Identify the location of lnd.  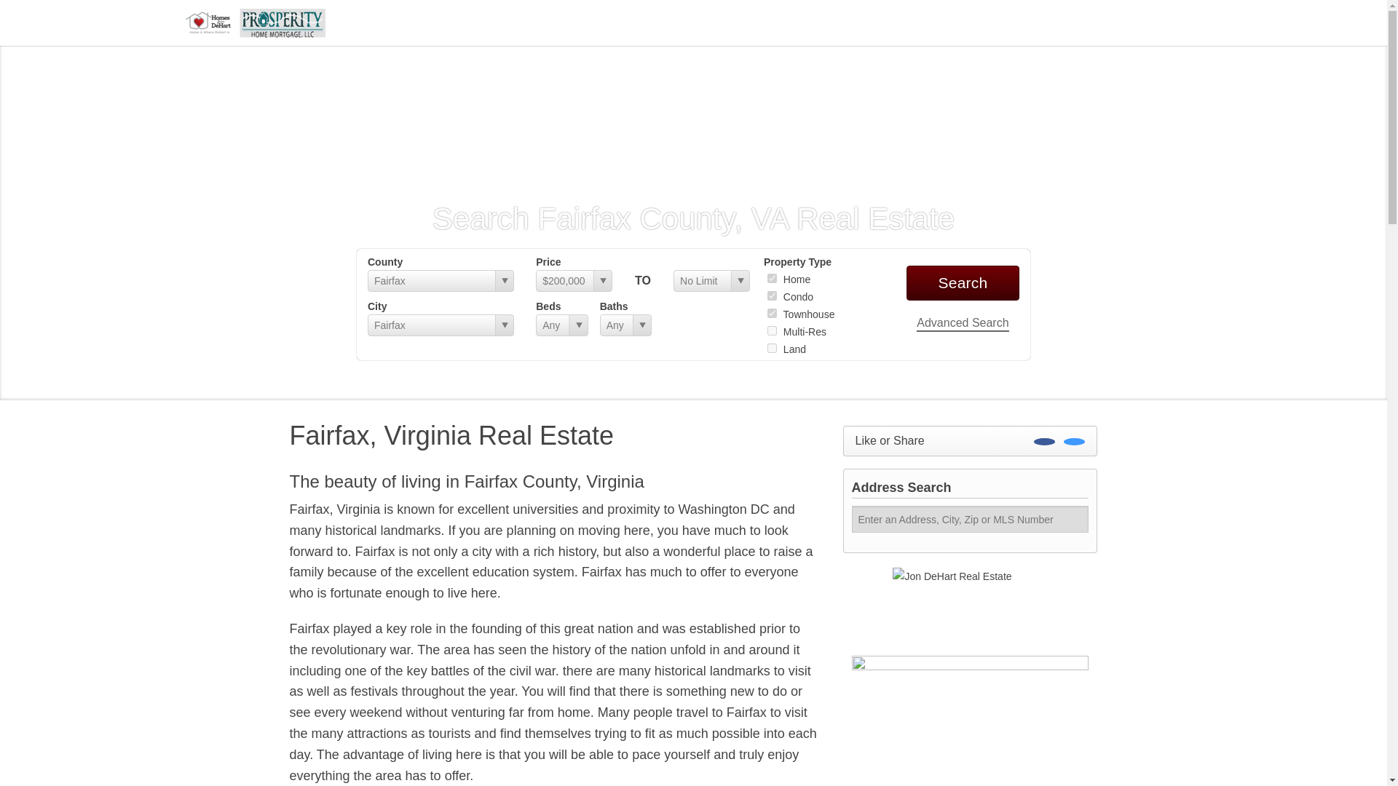
(772, 348).